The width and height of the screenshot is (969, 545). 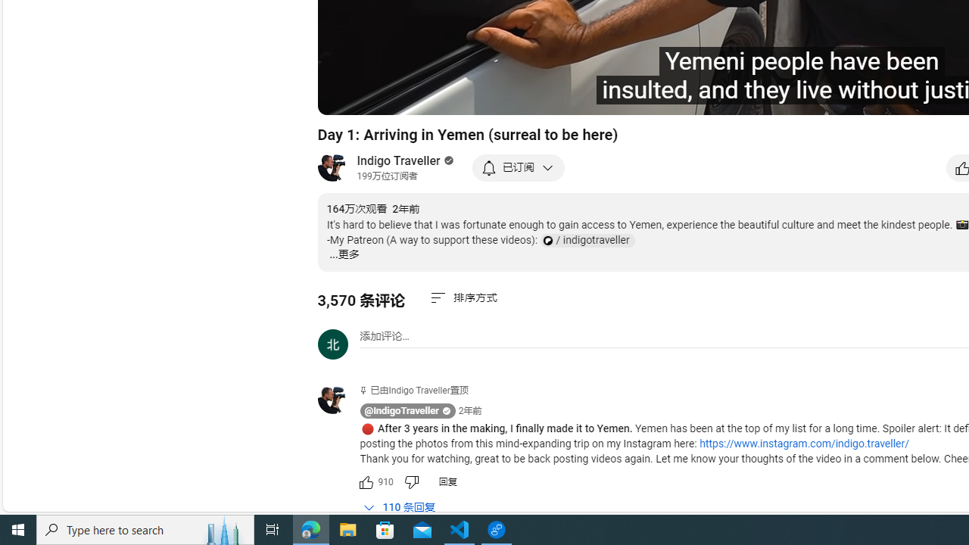 What do you see at coordinates (587, 241) in the screenshot?
I see `Patreon Channel Link: indigotraveller` at bounding box center [587, 241].